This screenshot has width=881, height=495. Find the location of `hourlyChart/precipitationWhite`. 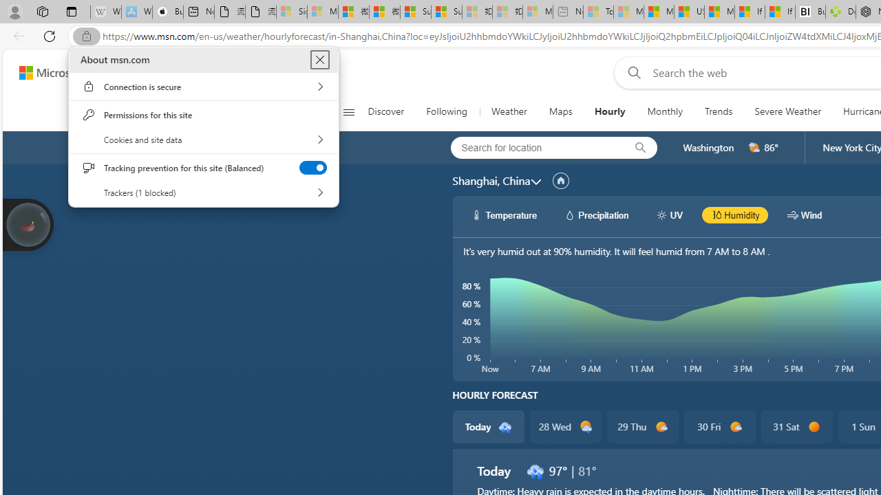

hourlyChart/precipitationWhite is located at coordinates (570, 214).